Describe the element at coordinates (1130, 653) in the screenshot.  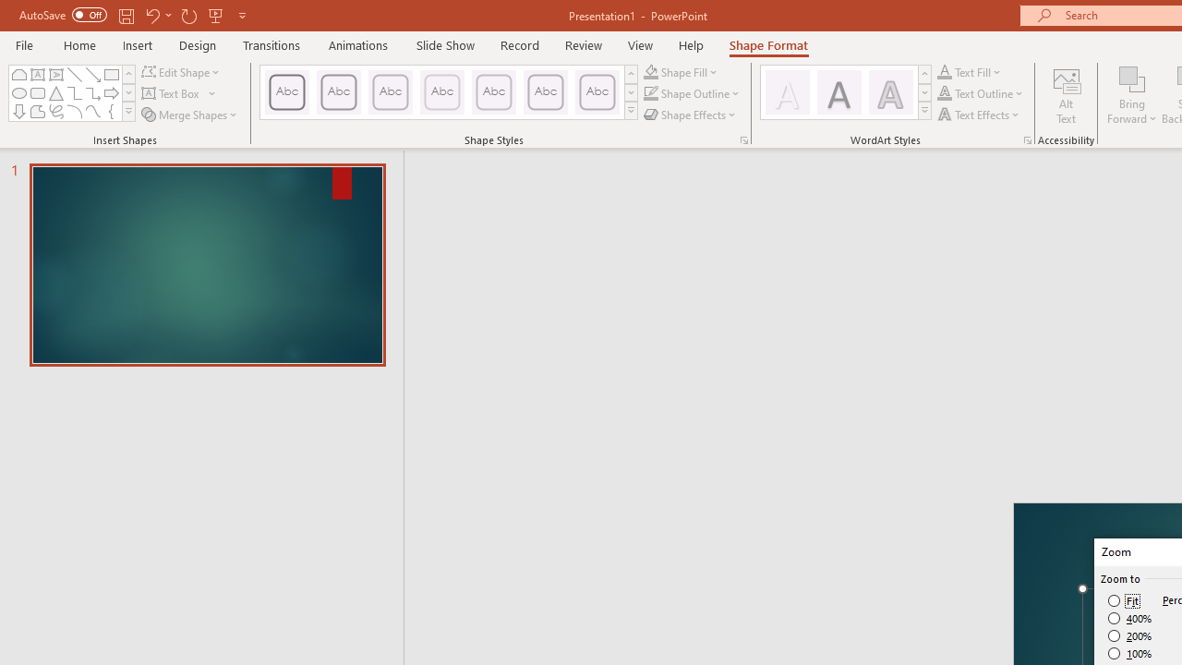
I see `100%` at that location.